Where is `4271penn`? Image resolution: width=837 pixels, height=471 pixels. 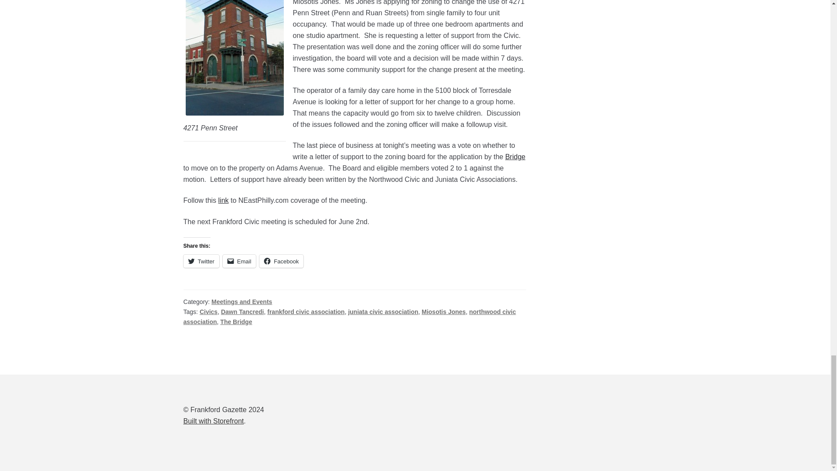
4271penn is located at coordinates (235, 58).